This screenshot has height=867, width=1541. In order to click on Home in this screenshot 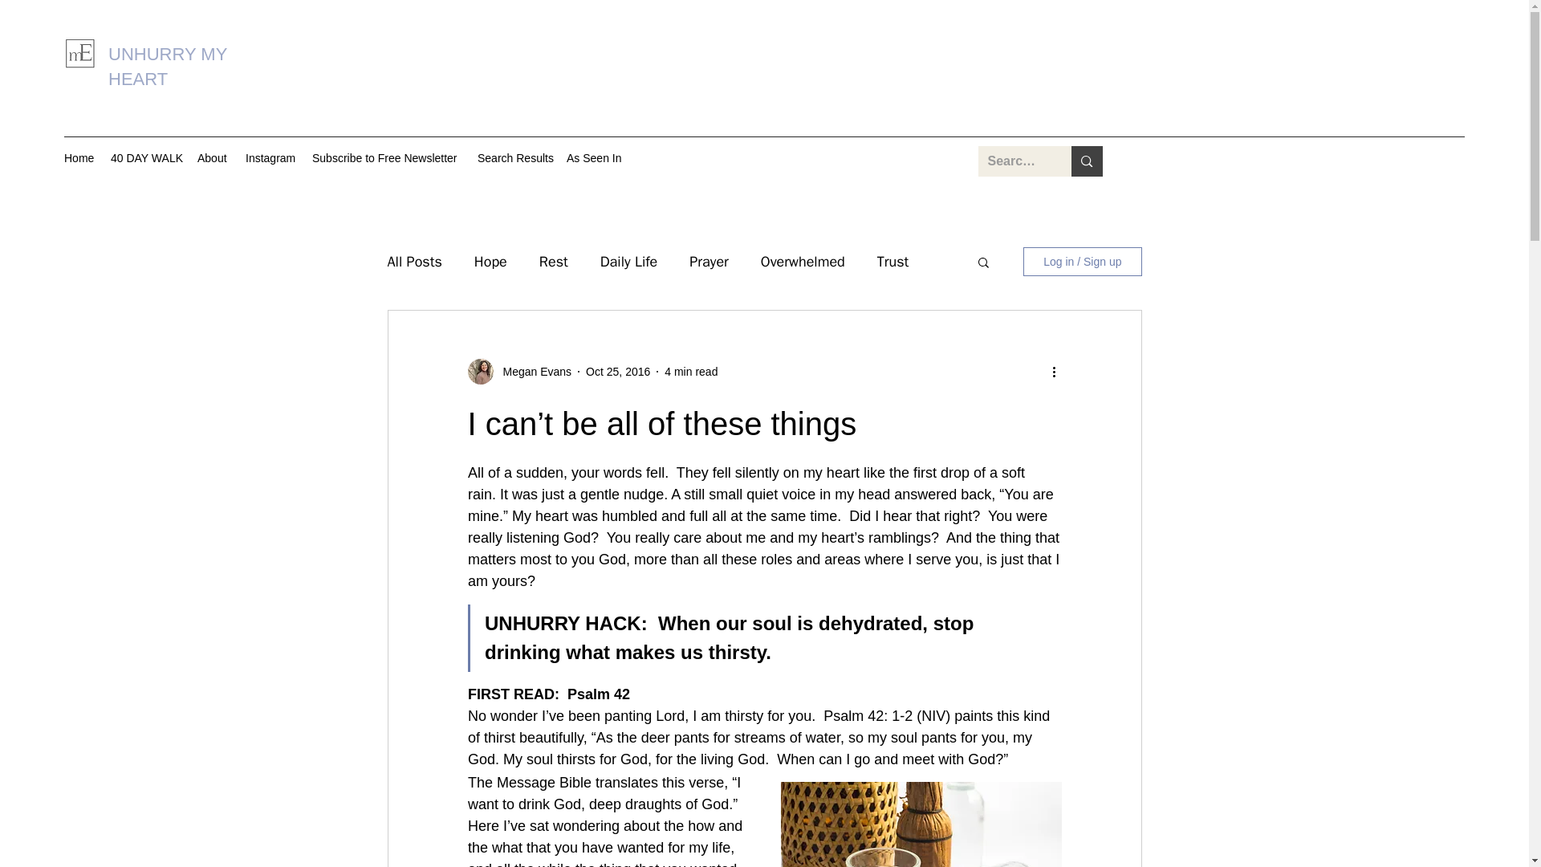, I will do `click(79, 157)`.